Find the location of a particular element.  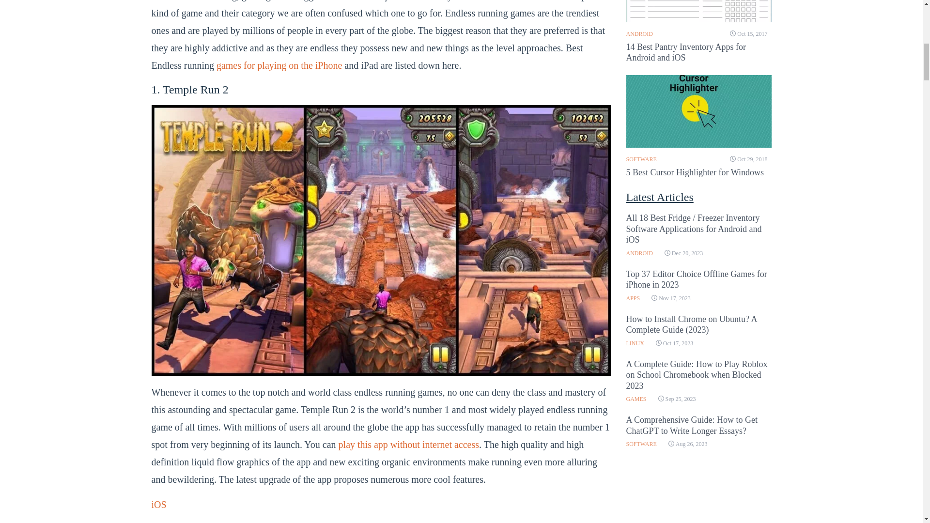

play this app without internet access is located at coordinates (408, 445).